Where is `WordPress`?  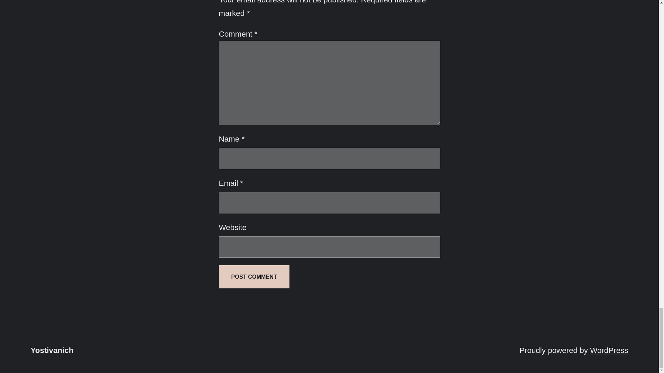 WordPress is located at coordinates (609, 350).